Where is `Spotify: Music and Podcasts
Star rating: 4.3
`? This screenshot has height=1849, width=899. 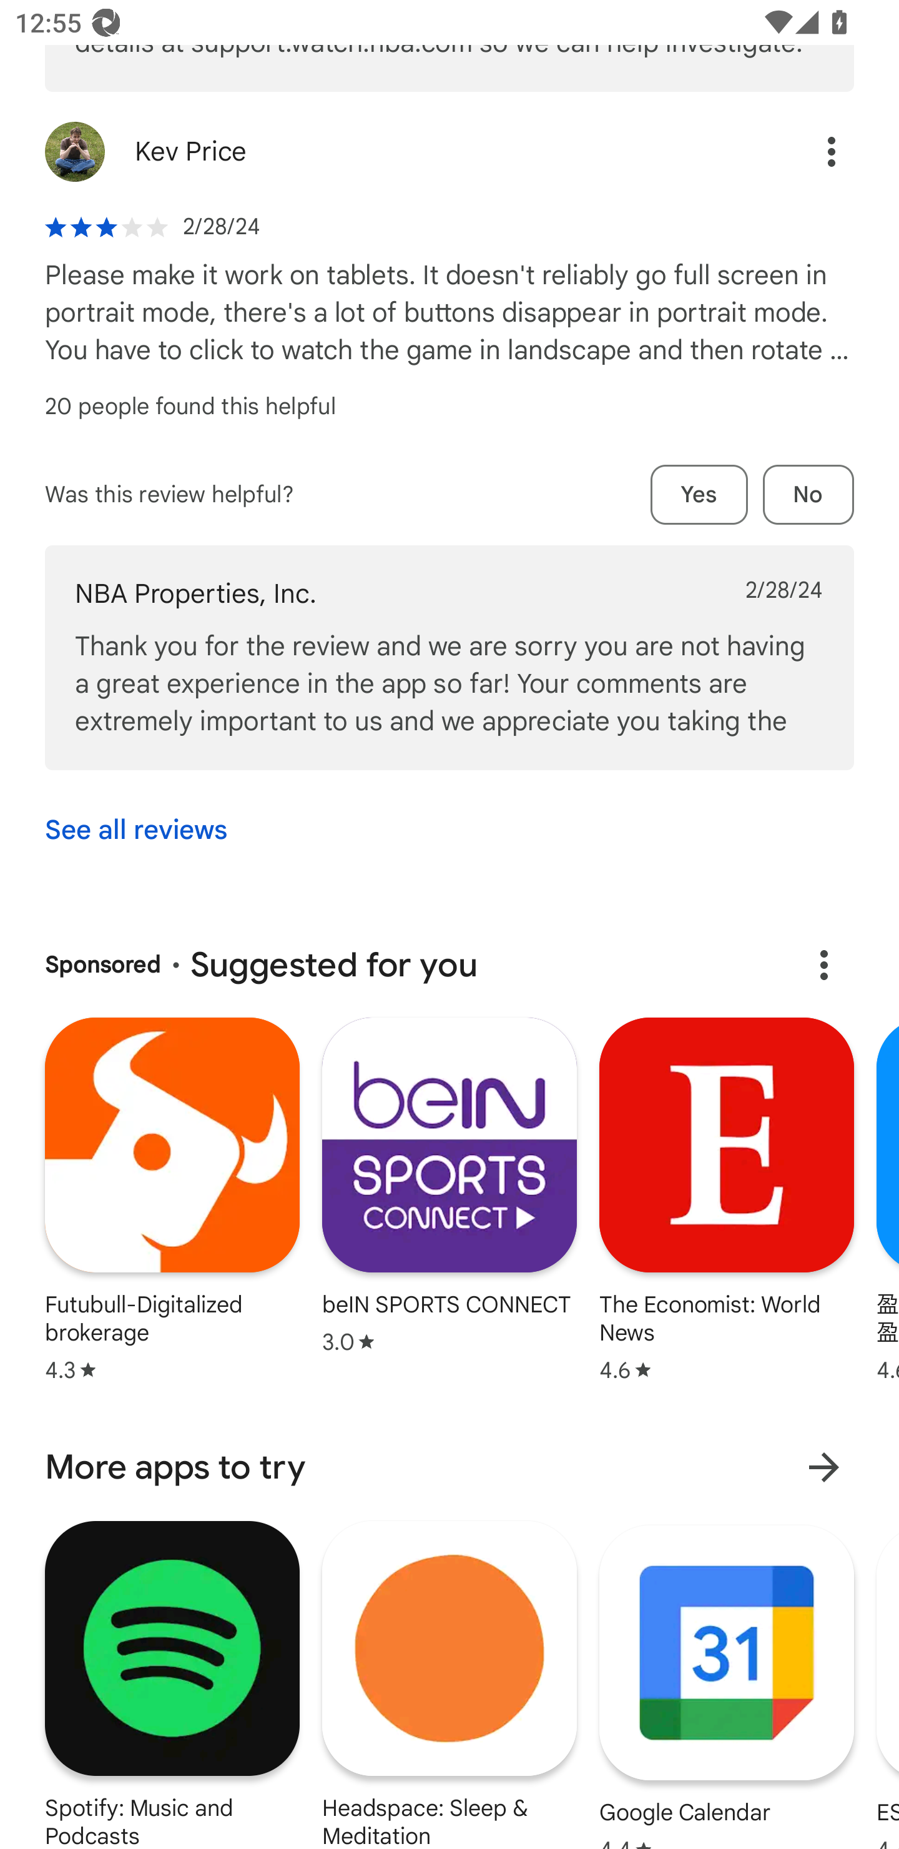 Spotify: Music and Podcasts
Star rating: 4.3
 is located at coordinates (172, 1684).